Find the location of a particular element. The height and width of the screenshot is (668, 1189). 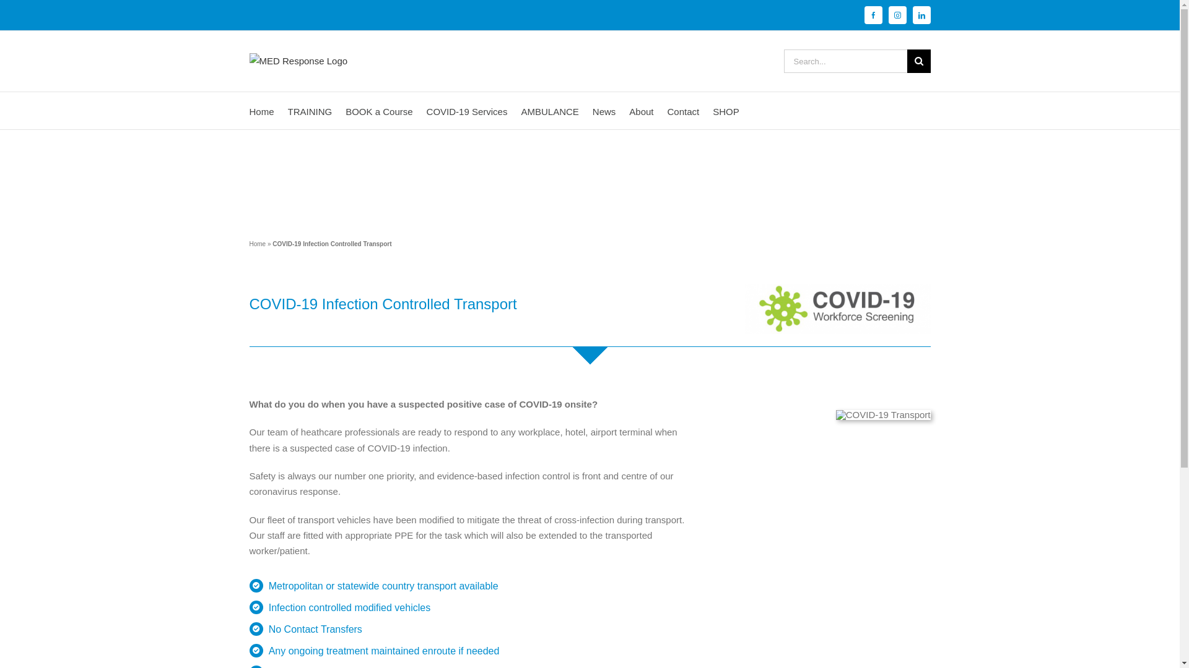

COVID-19 Services is located at coordinates (467, 111).